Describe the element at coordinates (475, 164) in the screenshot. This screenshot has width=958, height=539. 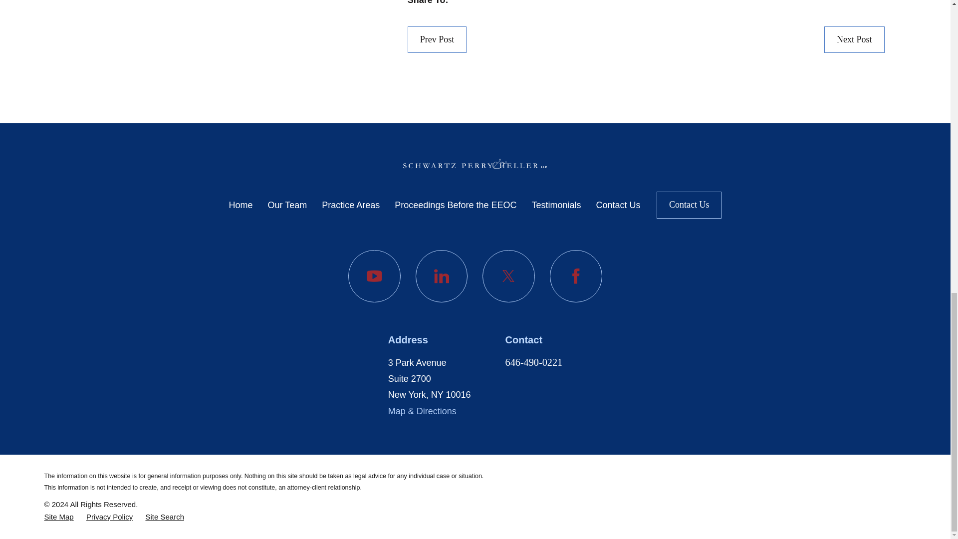
I see `Home` at that location.